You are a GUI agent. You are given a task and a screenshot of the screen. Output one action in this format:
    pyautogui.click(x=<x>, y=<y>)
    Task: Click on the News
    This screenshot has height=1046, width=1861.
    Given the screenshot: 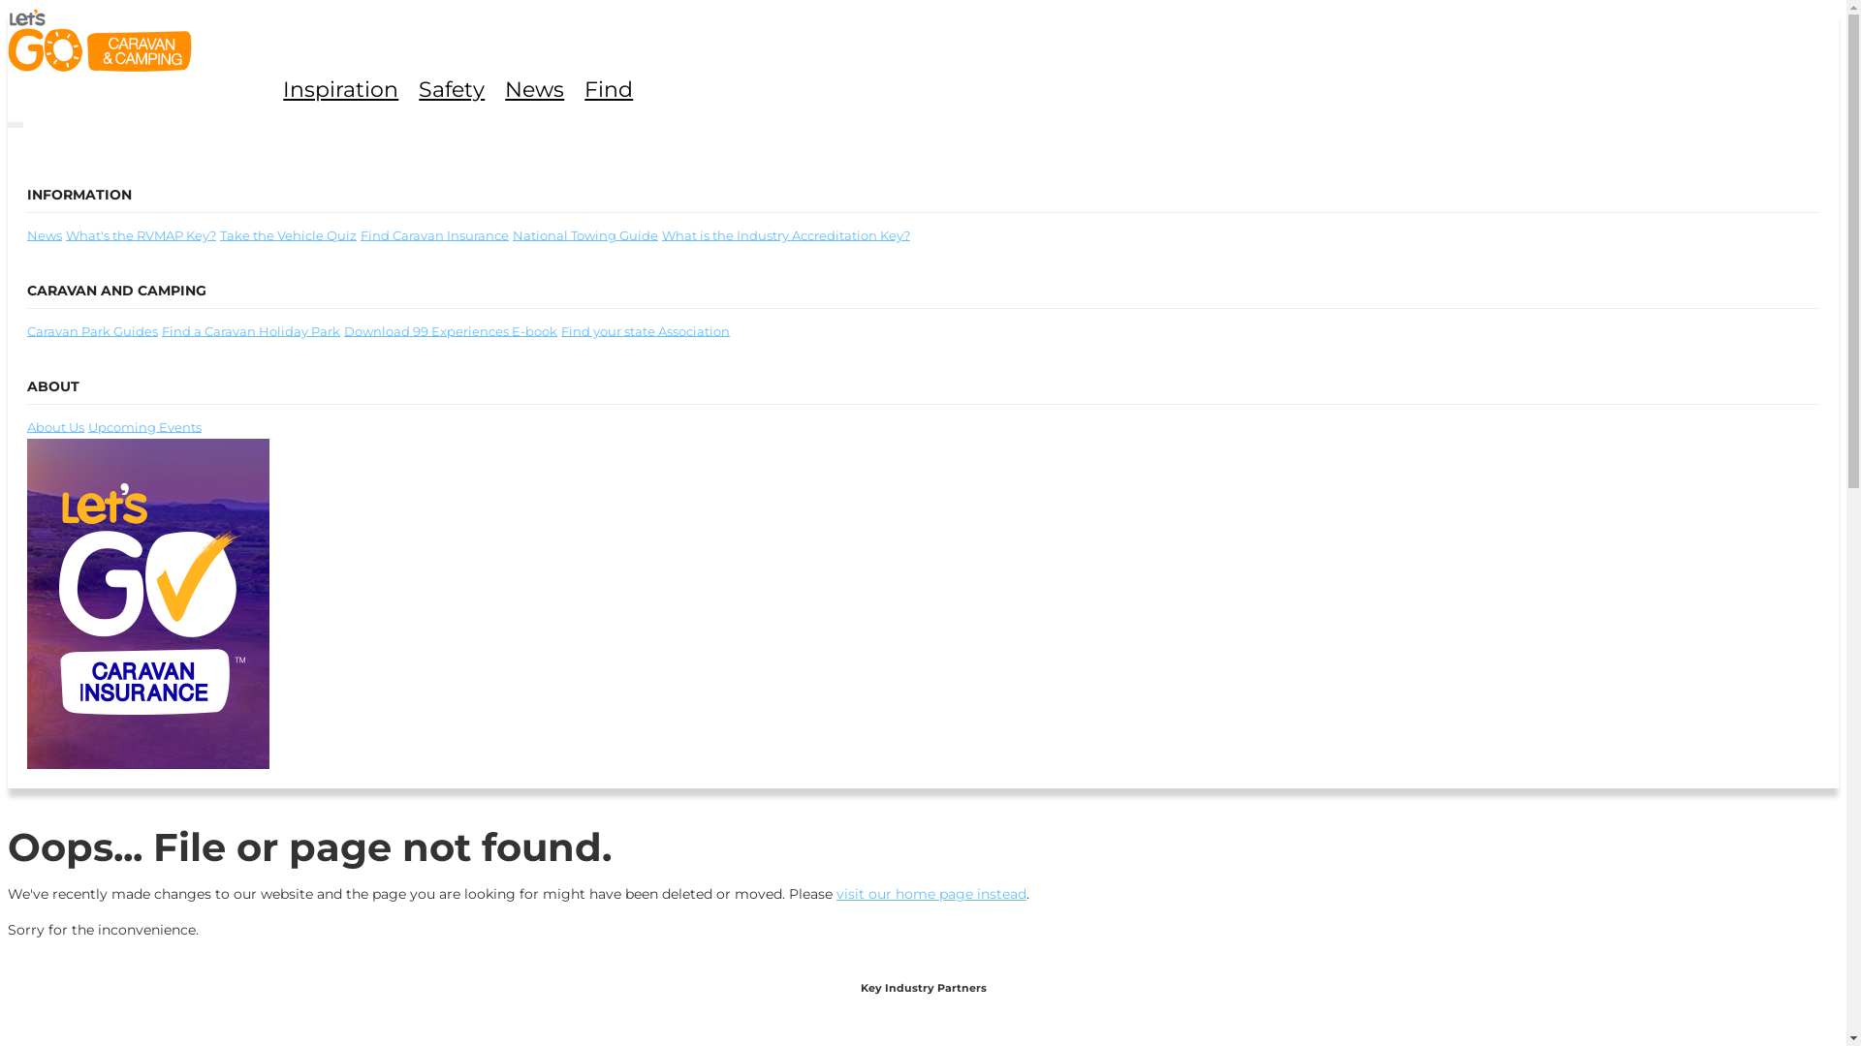 What is the action you would take?
    pyautogui.click(x=45, y=234)
    